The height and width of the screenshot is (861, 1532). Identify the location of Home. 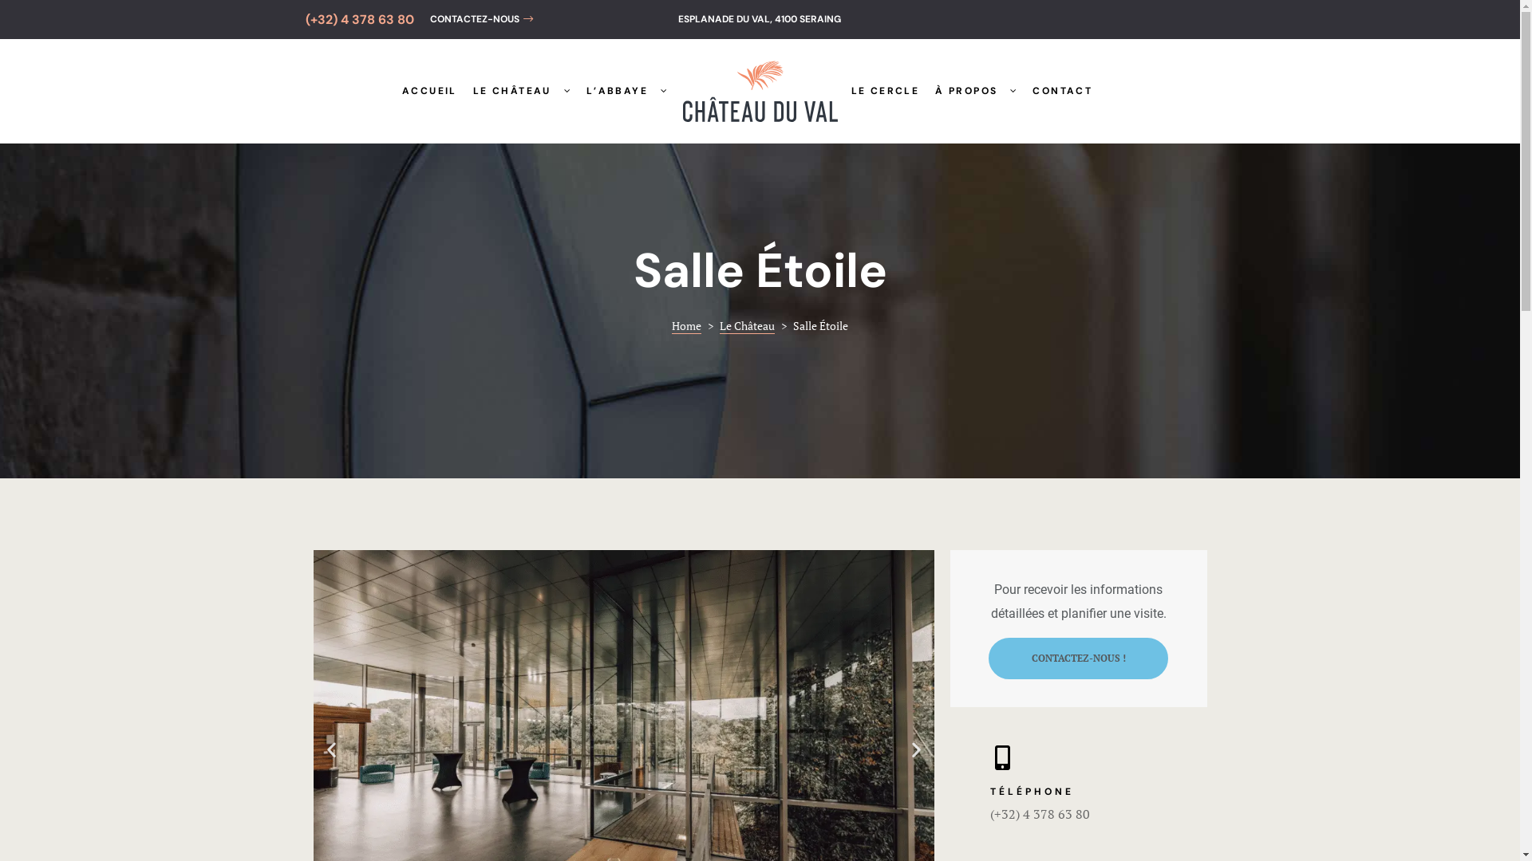
(686, 326).